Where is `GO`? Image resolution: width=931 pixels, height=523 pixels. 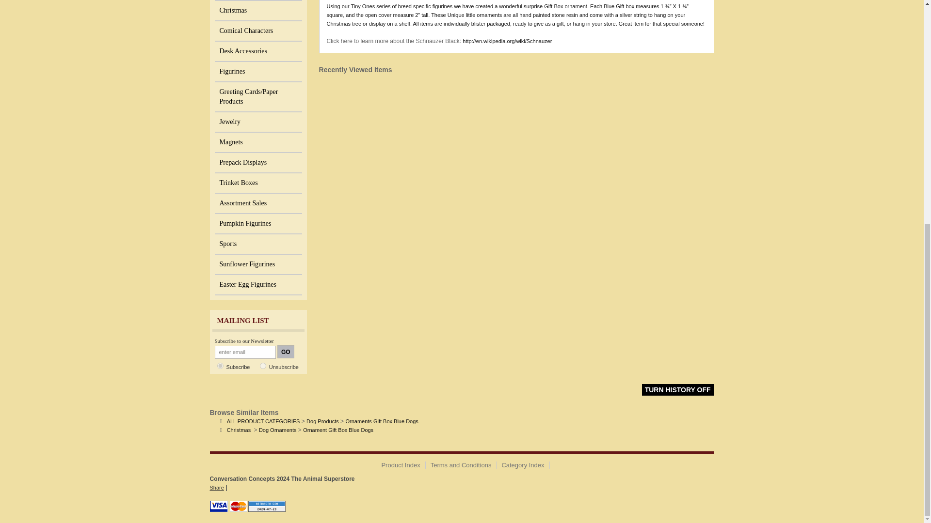
GO is located at coordinates (286, 352).